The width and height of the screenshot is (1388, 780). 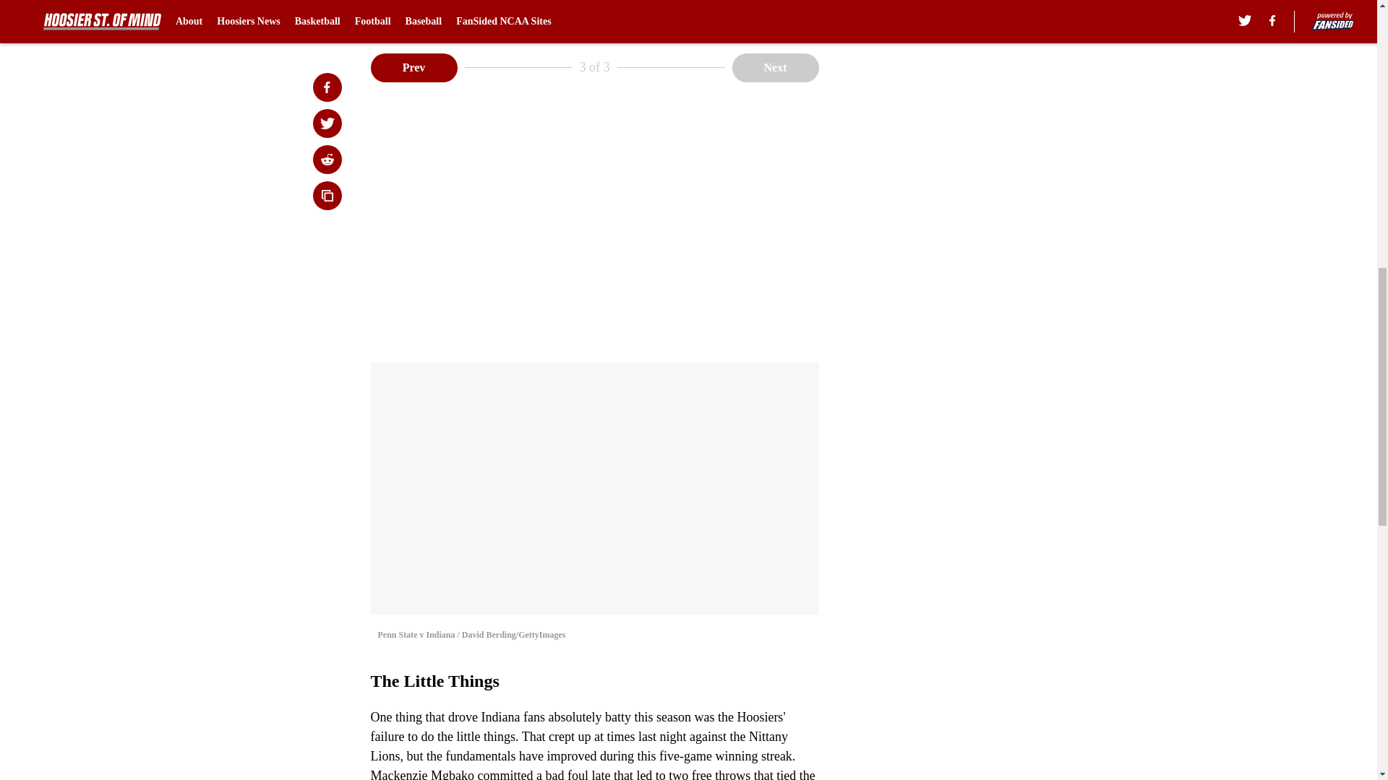 What do you see at coordinates (414, 68) in the screenshot?
I see `Prev` at bounding box center [414, 68].